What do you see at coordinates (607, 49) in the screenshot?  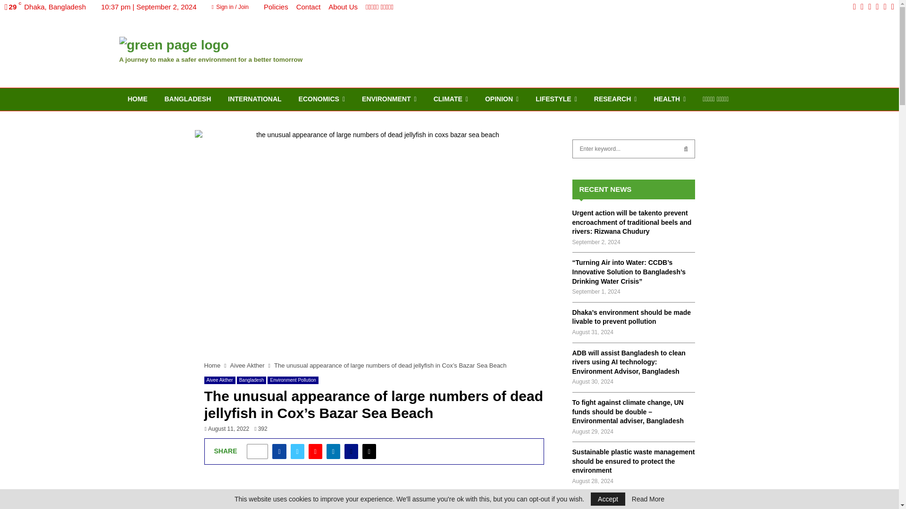 I see `Advertisement` at bounding box center [607, 49].